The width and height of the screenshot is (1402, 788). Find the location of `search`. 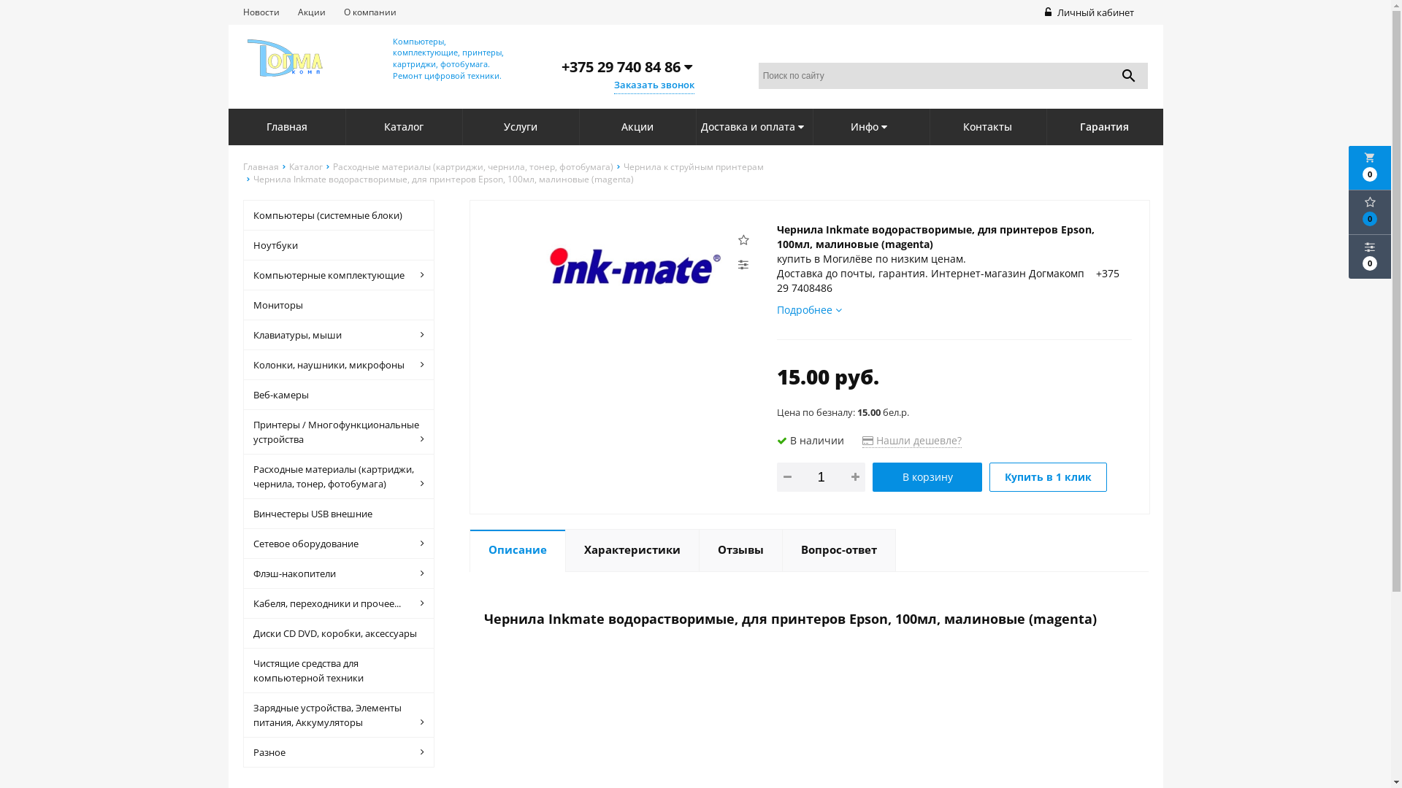

search is located at coordinates (1129, 76).